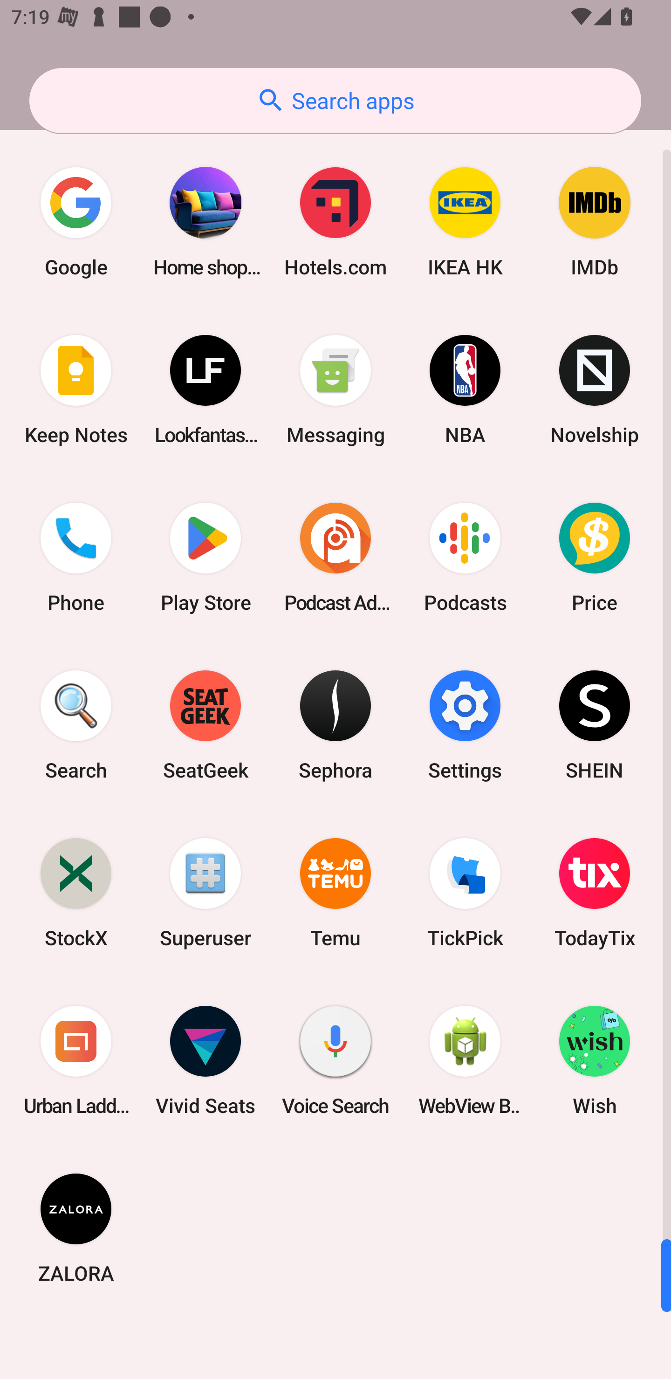 The width and height of the screenshot is (671, 1379). Describe the element at coordinates (335, 222) in the screenshot. I see `Hotels.com` at that location.